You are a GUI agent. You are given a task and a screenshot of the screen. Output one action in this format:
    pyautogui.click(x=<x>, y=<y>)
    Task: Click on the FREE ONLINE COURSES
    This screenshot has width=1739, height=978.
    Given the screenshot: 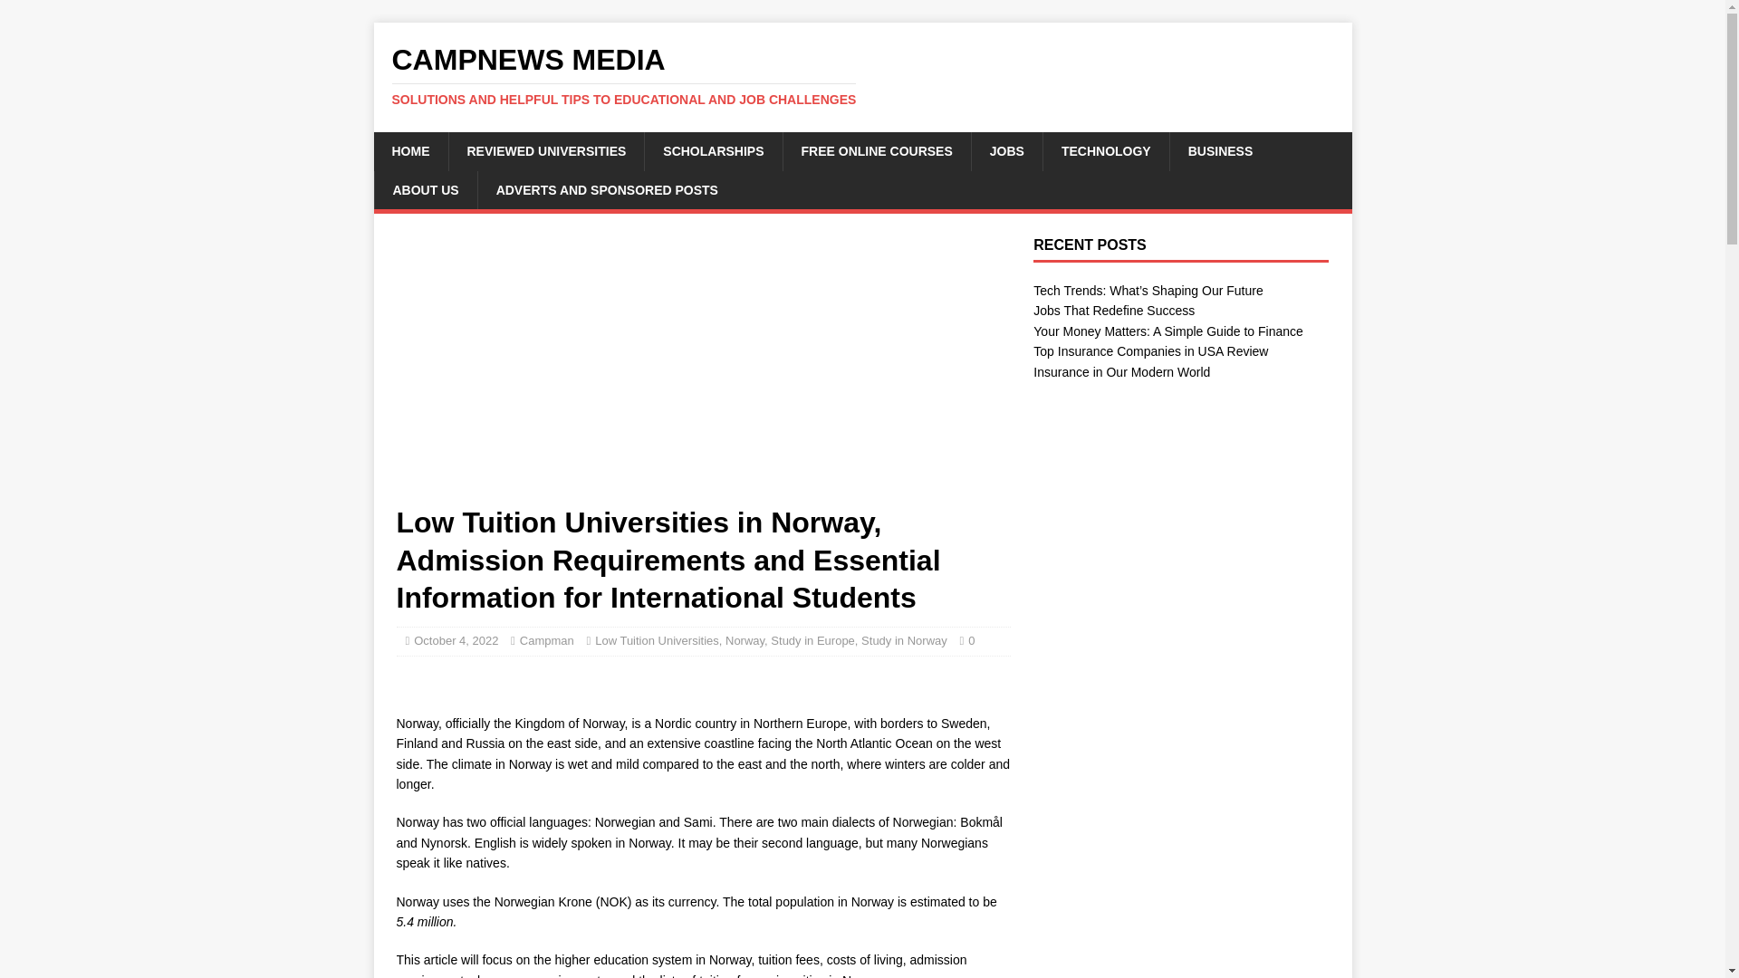 What is the action you would take?
    pyautogui.click(x=877, y=150)
    